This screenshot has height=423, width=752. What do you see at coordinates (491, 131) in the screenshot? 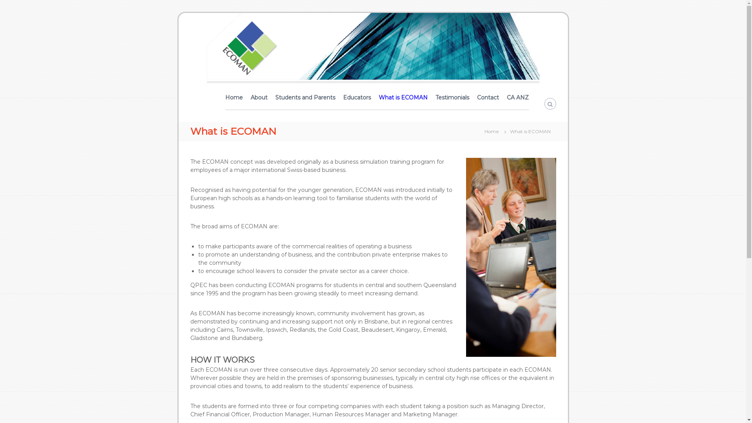
I see `Home` at bounding box center [491, 131].